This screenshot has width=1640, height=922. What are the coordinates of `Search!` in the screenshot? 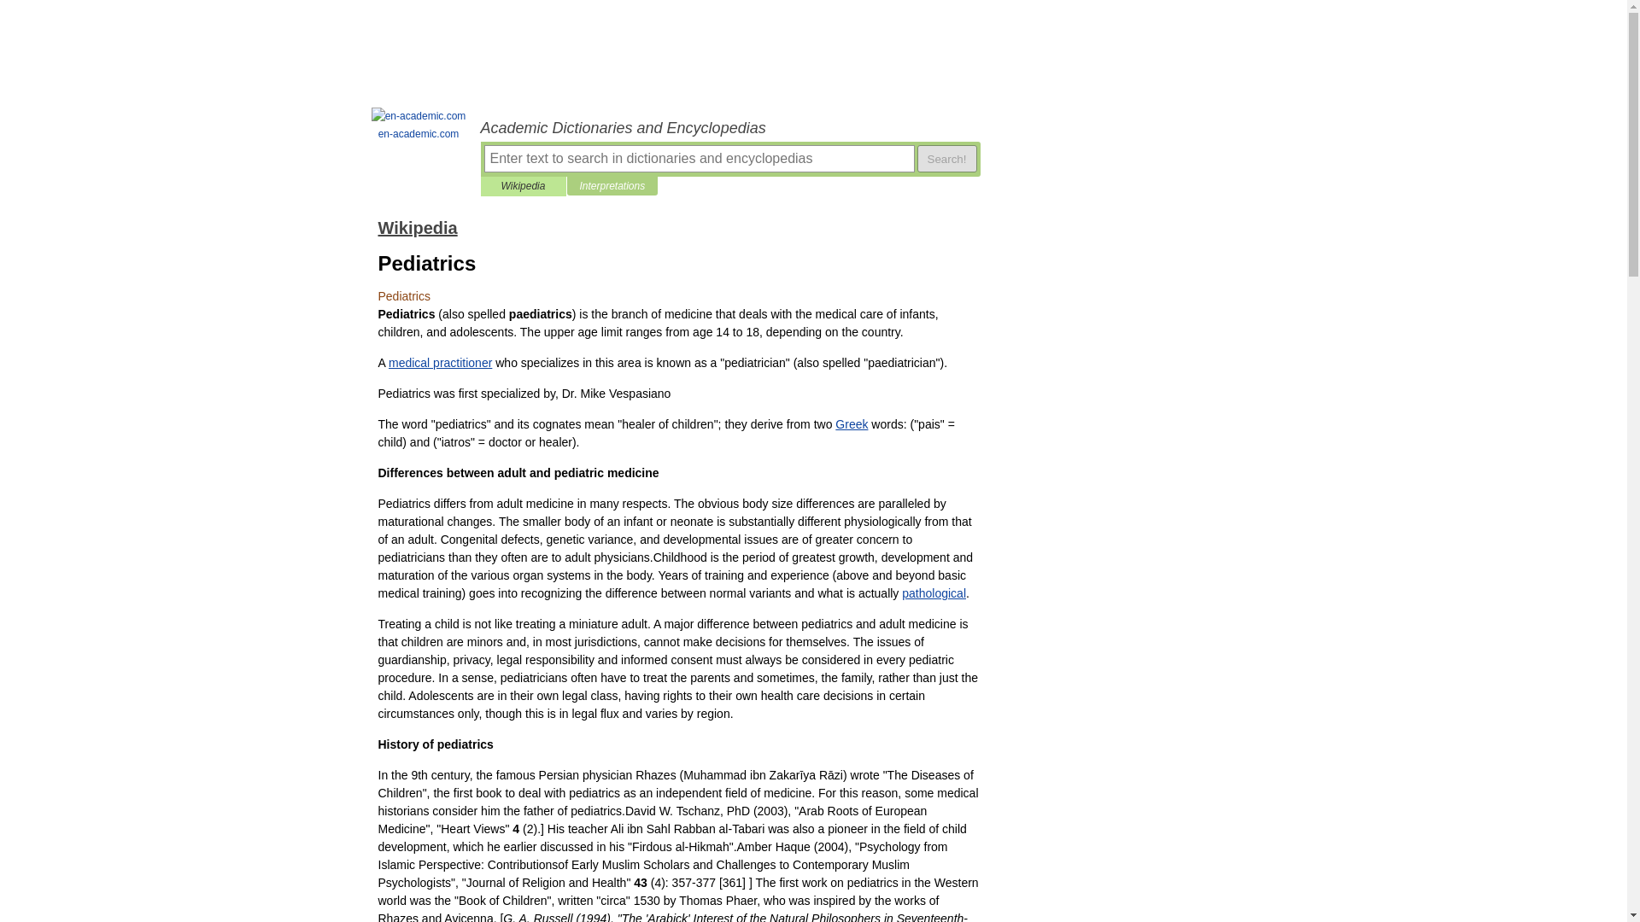 It's located at (946, 158).